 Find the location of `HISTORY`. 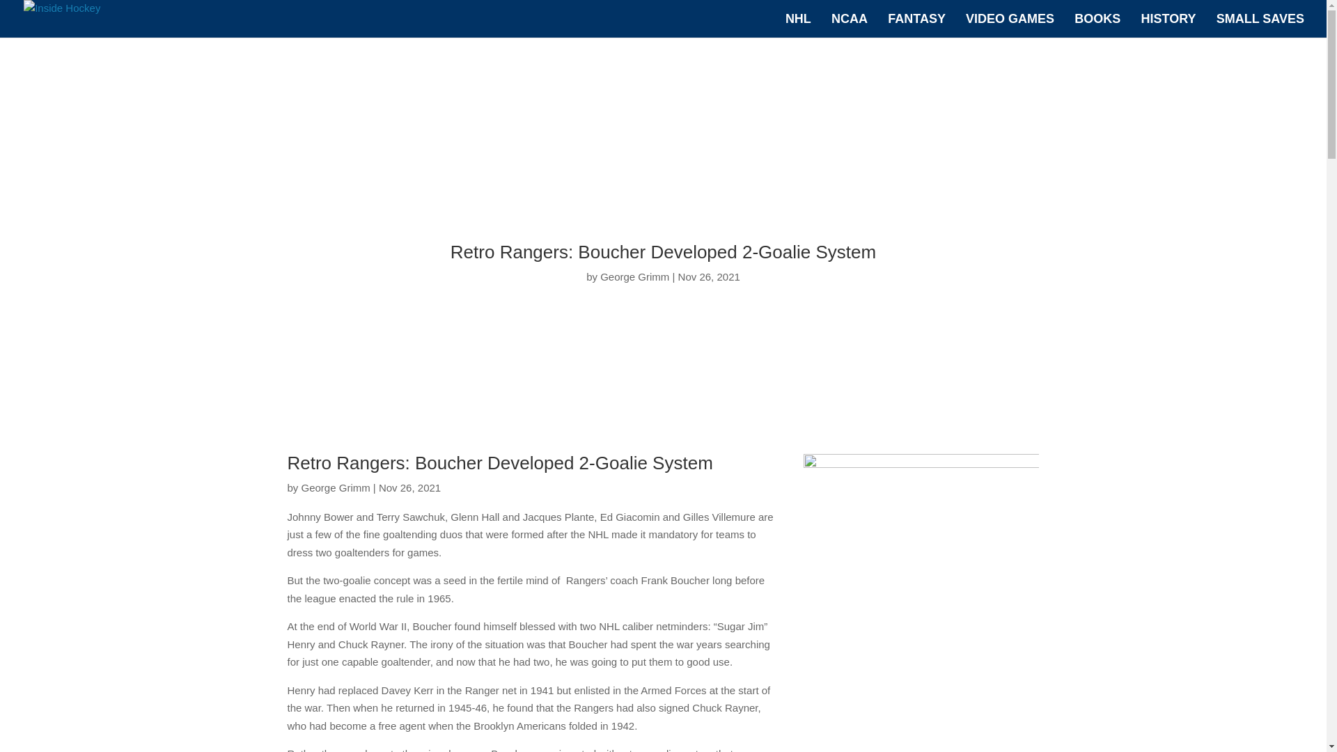

HISTORY is located at coordinates (1167, 26).